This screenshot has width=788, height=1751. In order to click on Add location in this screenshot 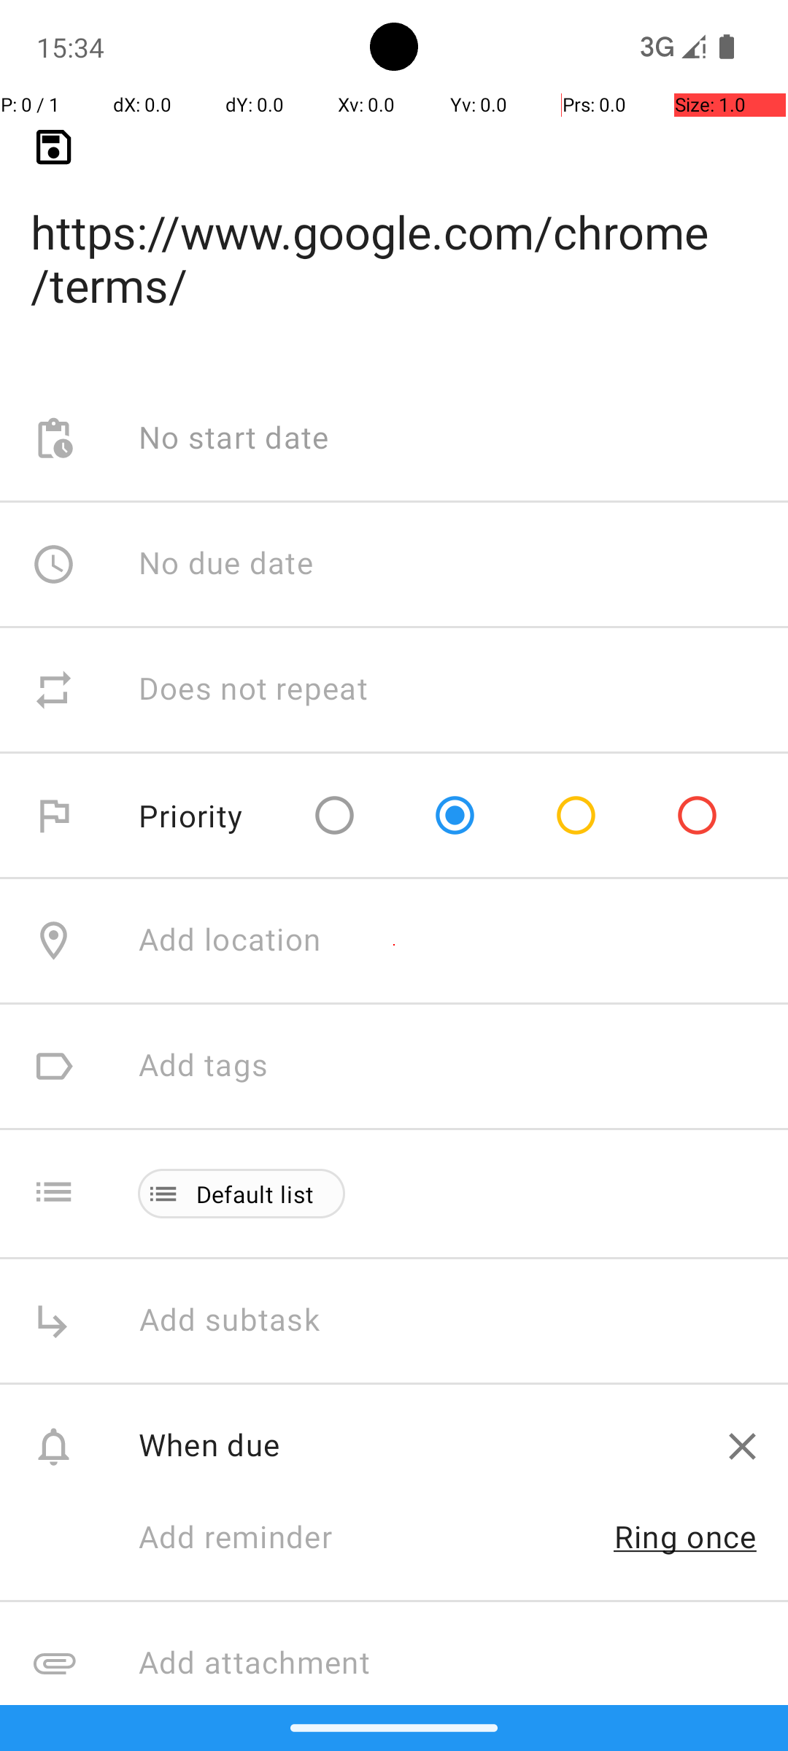, I will do `click(230, 941)`.